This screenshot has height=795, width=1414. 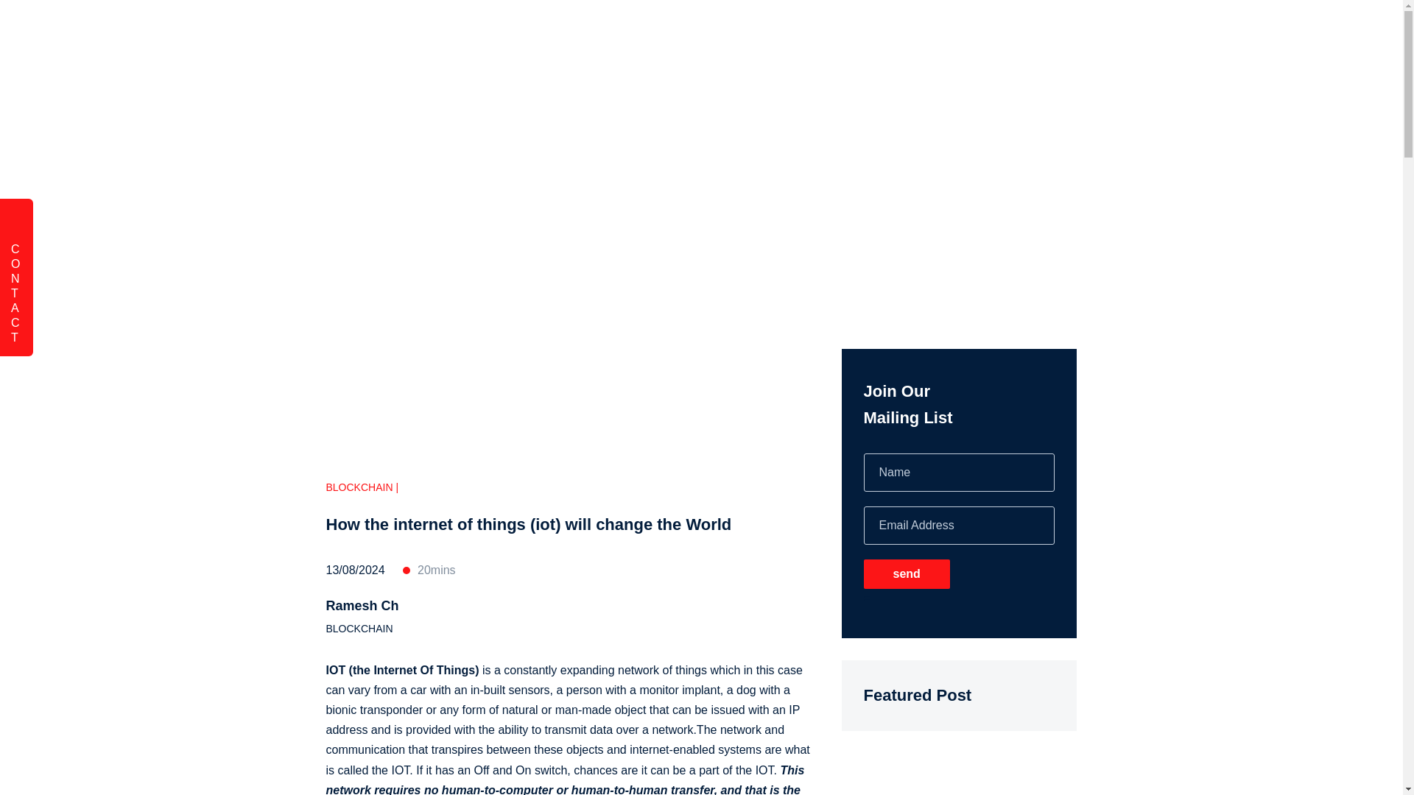 I want to click on send, so click(x=906, y=574).